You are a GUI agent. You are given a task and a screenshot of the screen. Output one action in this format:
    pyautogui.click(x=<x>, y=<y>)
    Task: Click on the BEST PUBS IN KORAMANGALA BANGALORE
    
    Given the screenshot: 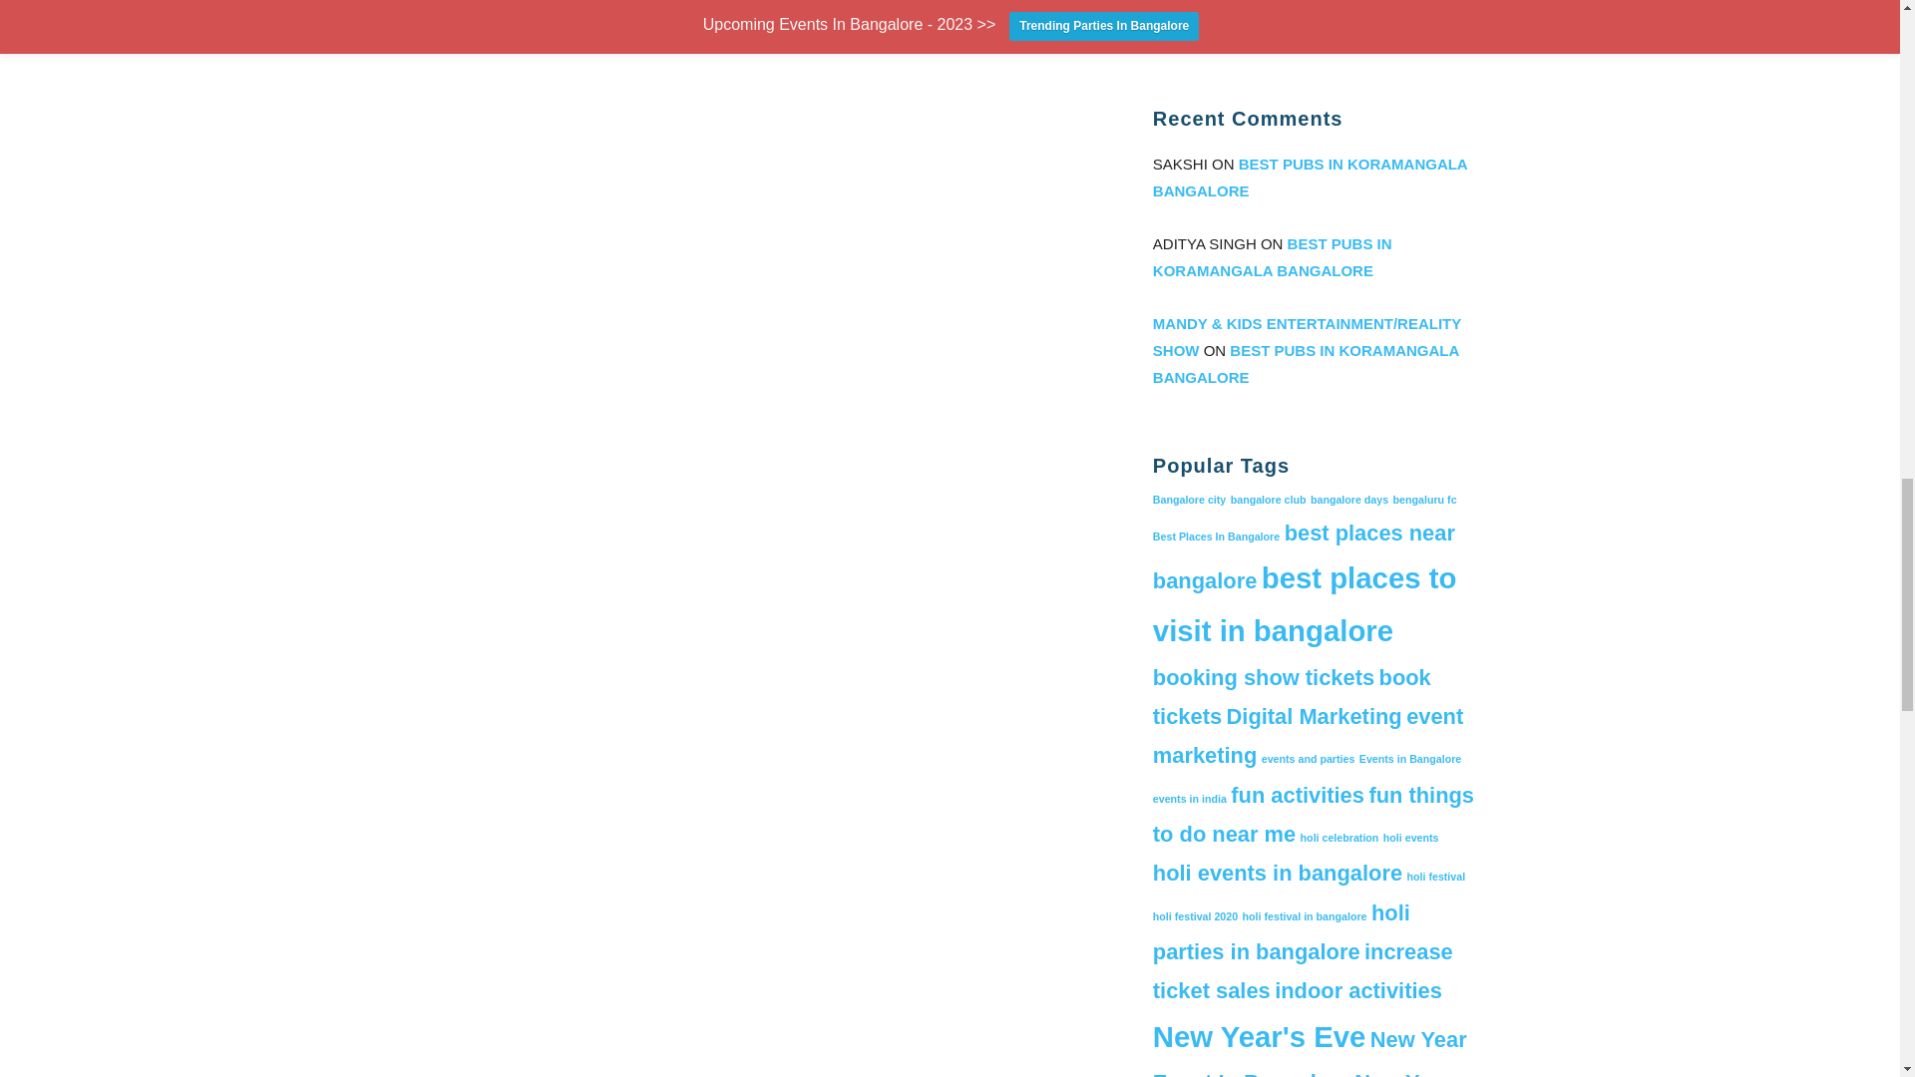 What is the action you would take?
    pyautogui.click(x=1306, y=363)
    